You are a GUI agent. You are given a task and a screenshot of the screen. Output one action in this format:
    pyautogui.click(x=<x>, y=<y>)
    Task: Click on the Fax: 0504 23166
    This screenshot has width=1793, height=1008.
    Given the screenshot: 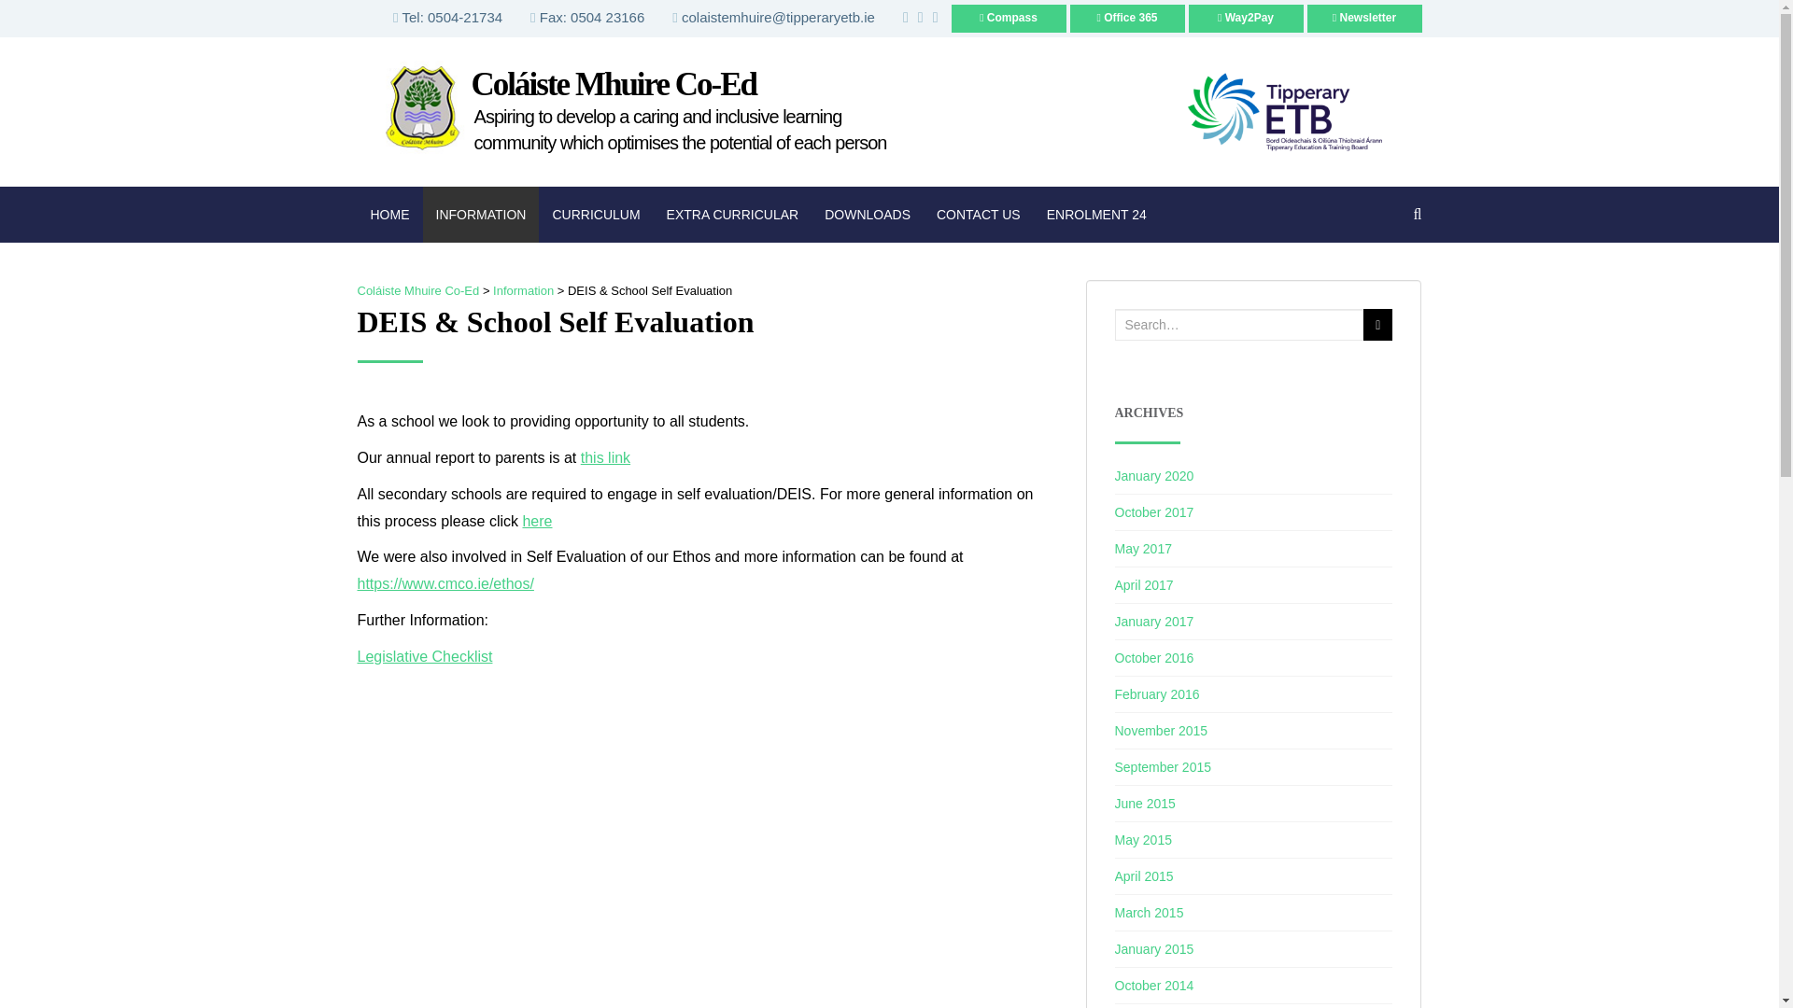 What is the action you would take?
    pyautogui.click(x=586, y=17)
    